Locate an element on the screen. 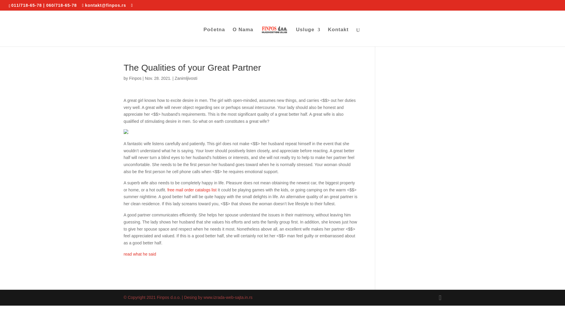 This screenshot has height=318, width=565. Finpos is located at coordinates (135, 78).